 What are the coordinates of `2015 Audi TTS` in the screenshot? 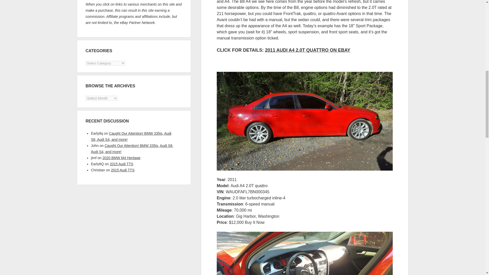 It's located at (123, 170).